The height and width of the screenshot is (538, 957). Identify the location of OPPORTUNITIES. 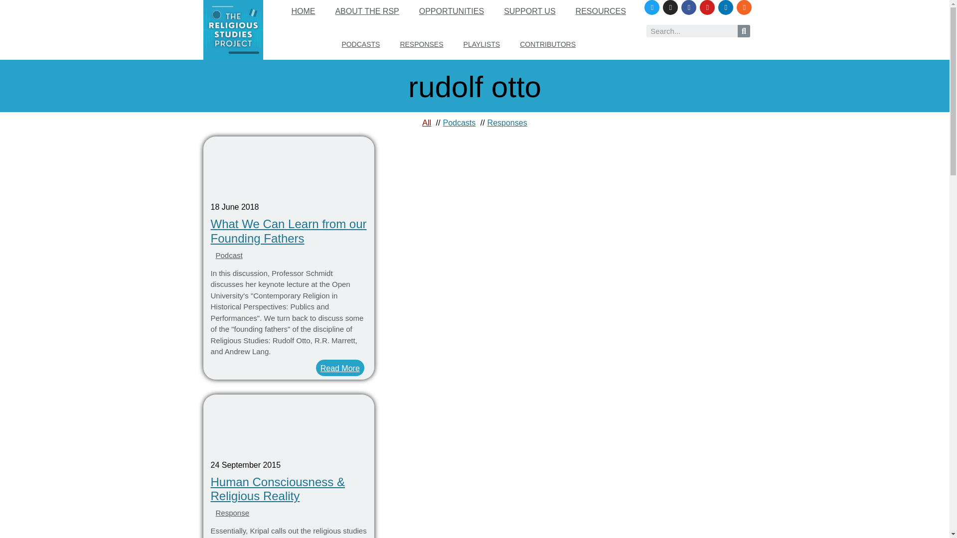
(452, 11).